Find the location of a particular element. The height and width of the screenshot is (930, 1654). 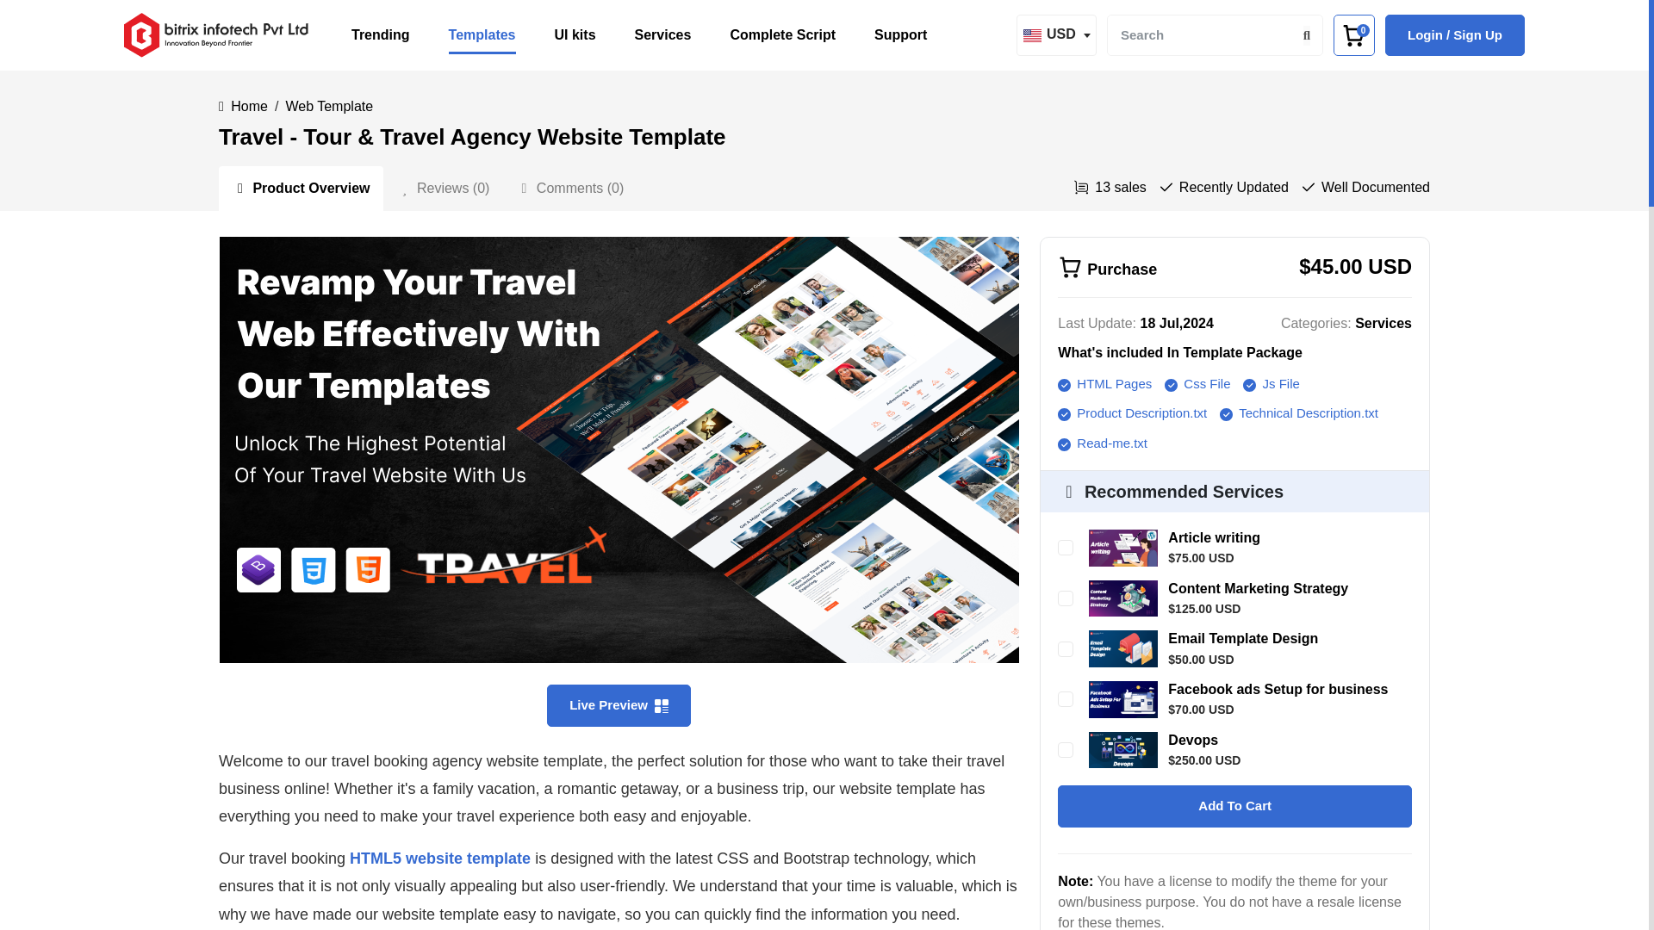

on is located at coordinates (1066, 699).